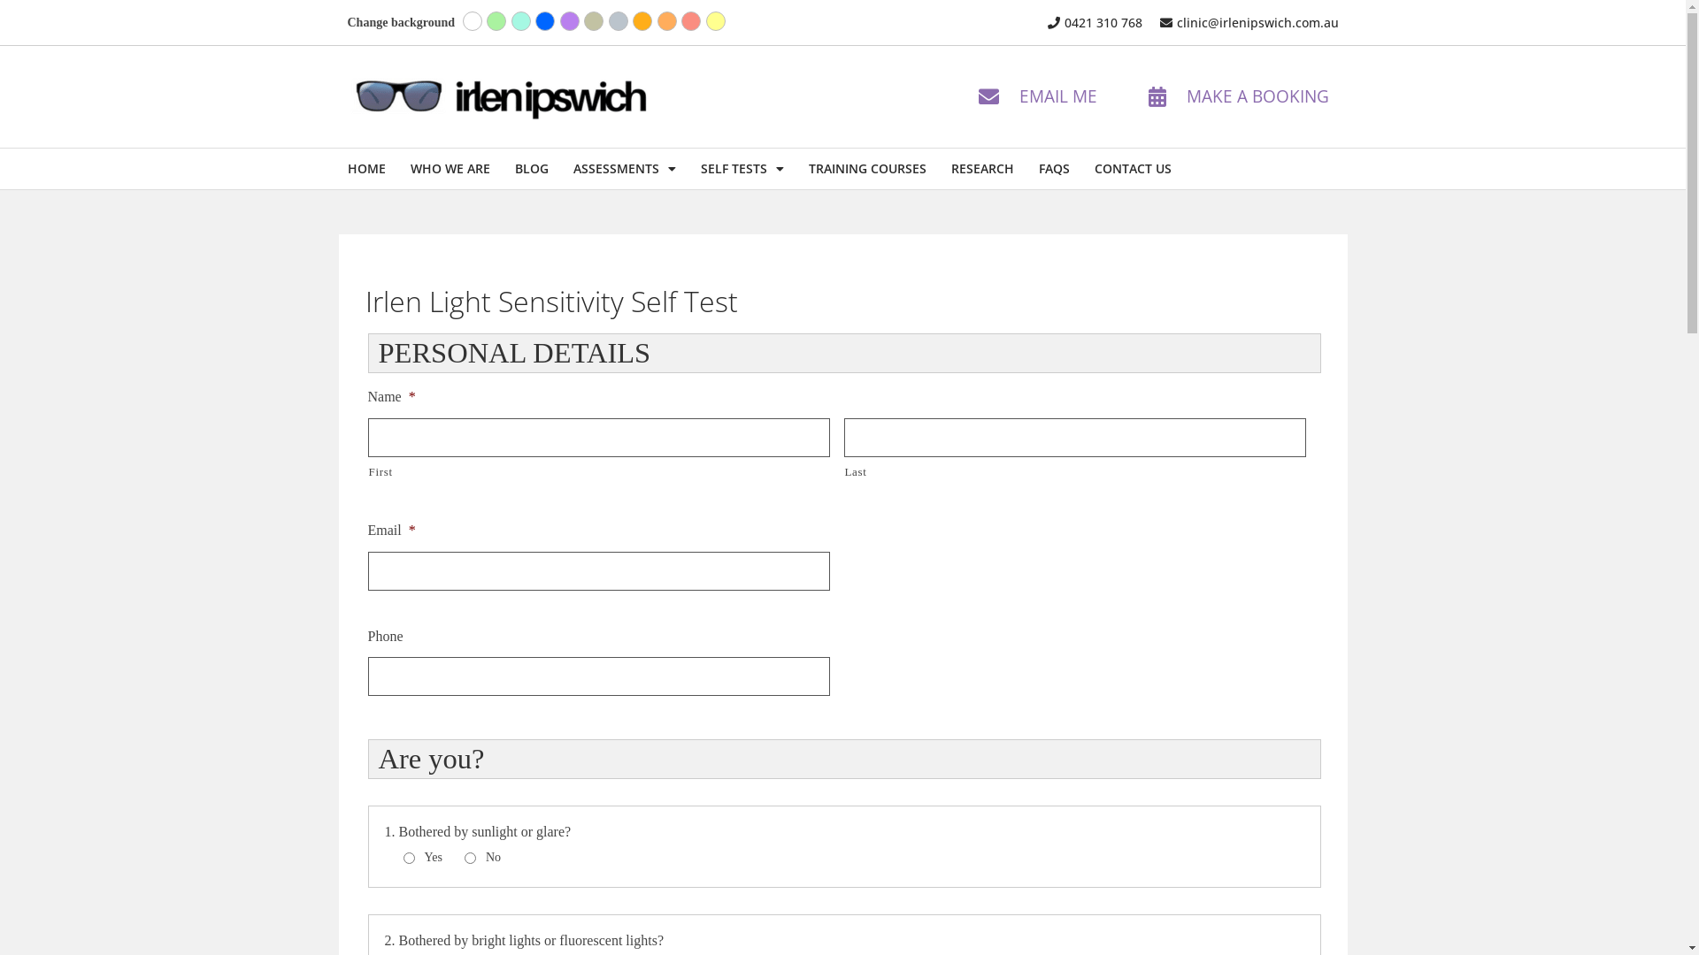 This screenshot has height=955, width=1699. I want to click on 0421 310 768, so click(1094, 23).